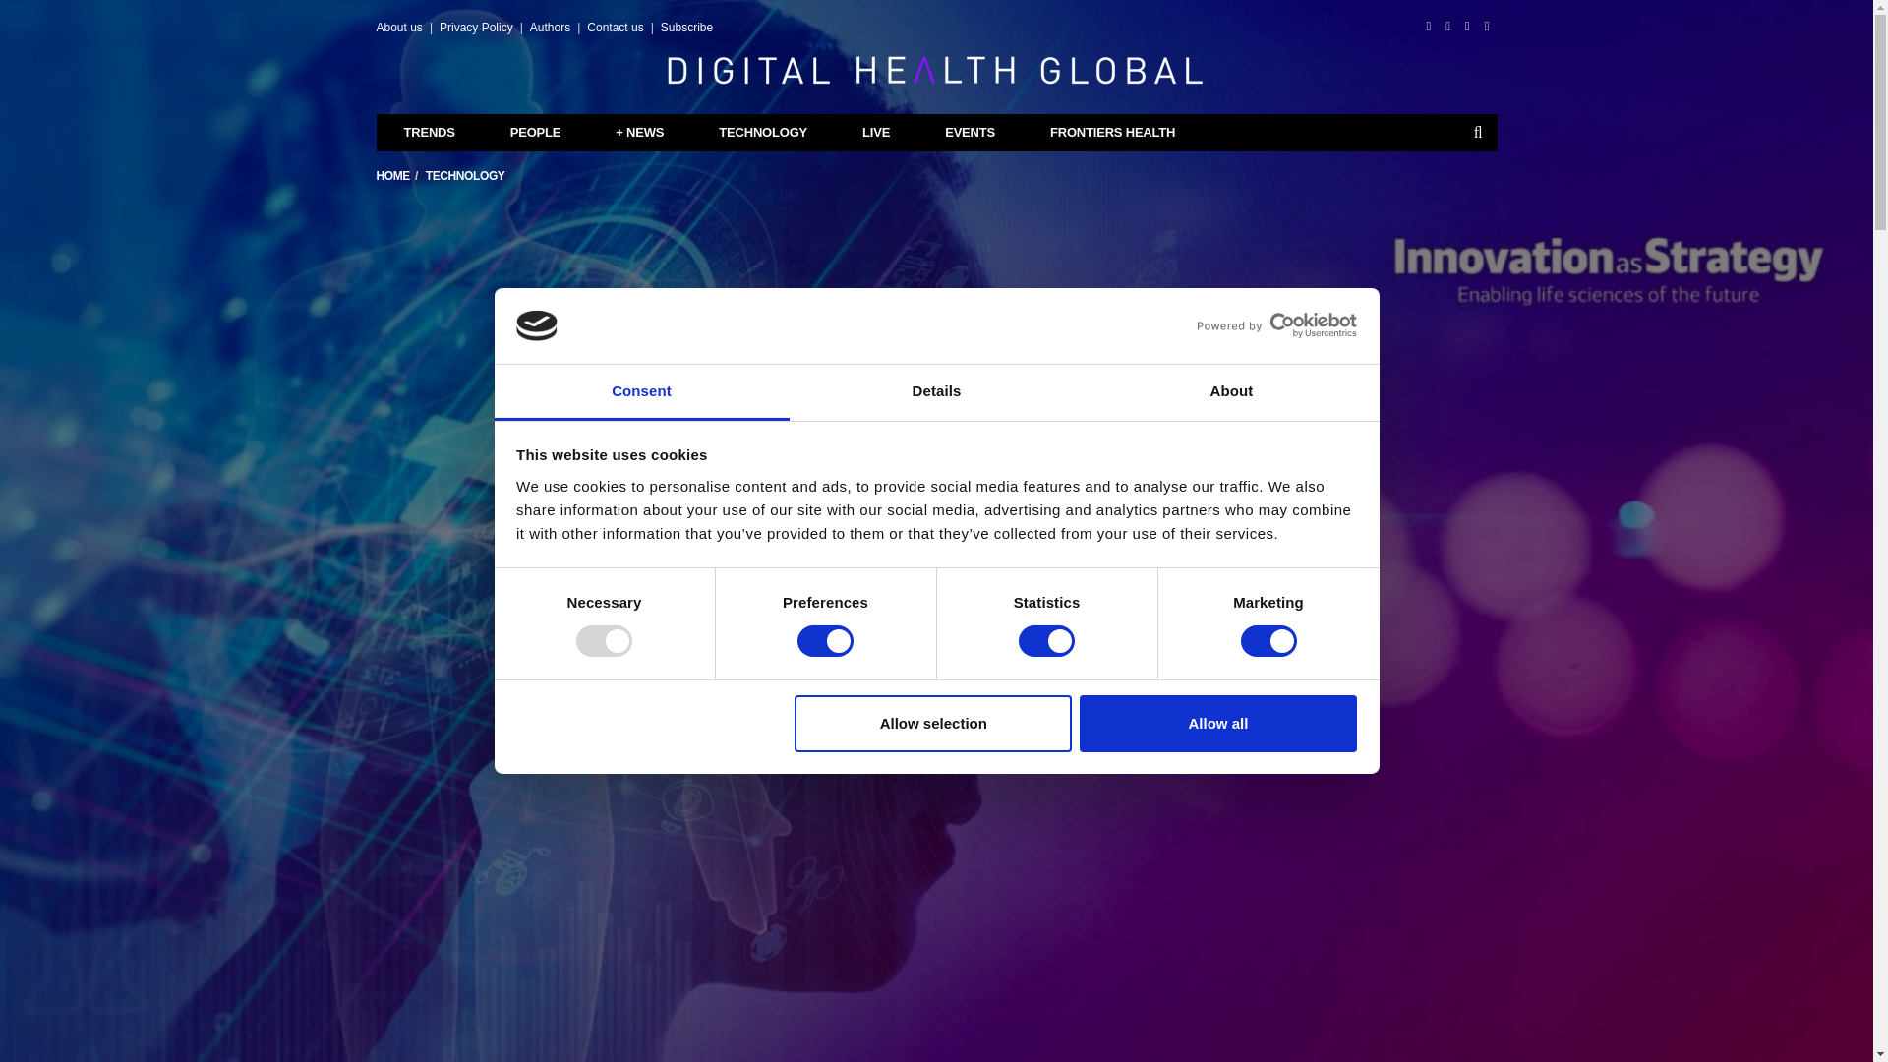 The height and width of the screenshot is (1062, 1888). What do you see at coordinates (1231, 392) in the screenshot?
I see `About` at bounding box center [1231, 392].